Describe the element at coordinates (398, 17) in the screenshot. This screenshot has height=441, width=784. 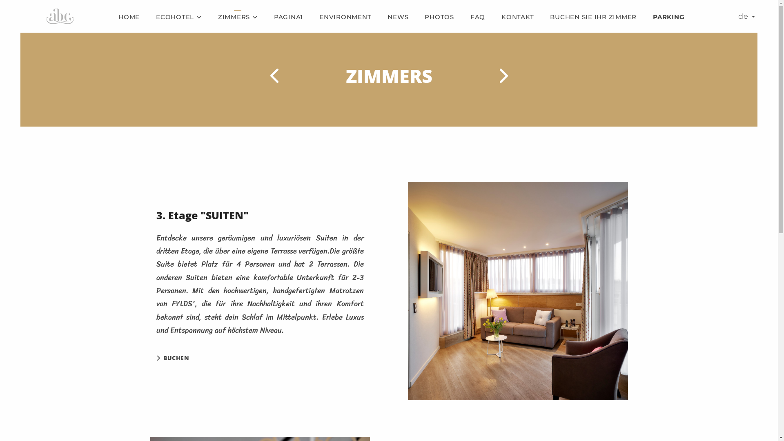
I see `NEWS` at that location.